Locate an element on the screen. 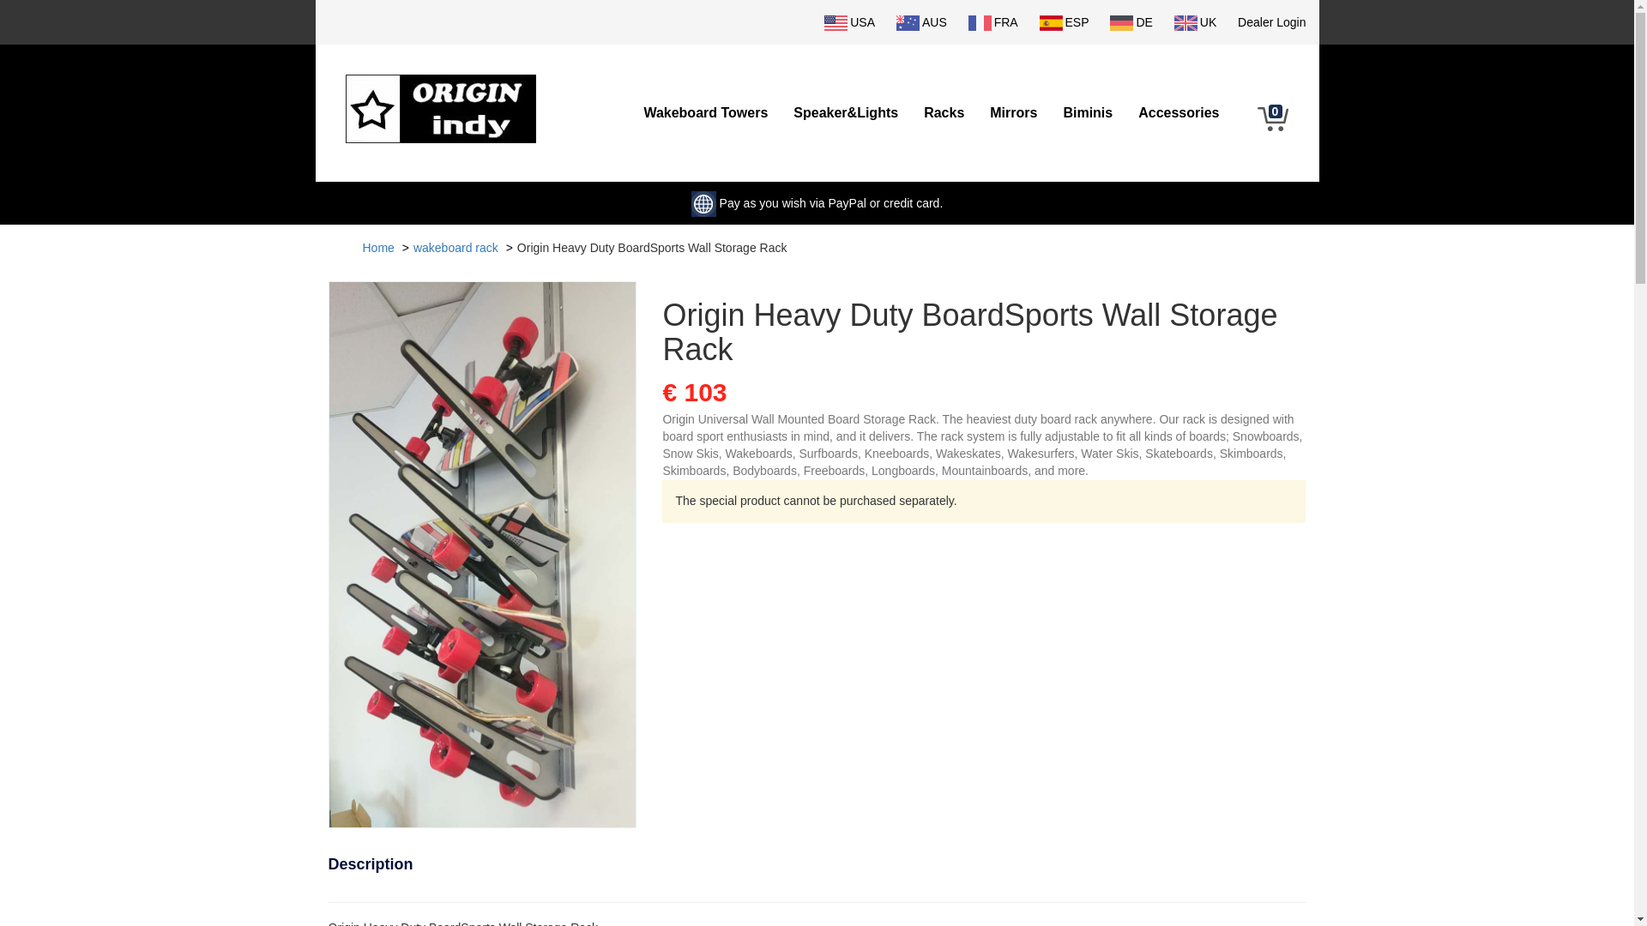  0 is located at coordinates (1275, 120).